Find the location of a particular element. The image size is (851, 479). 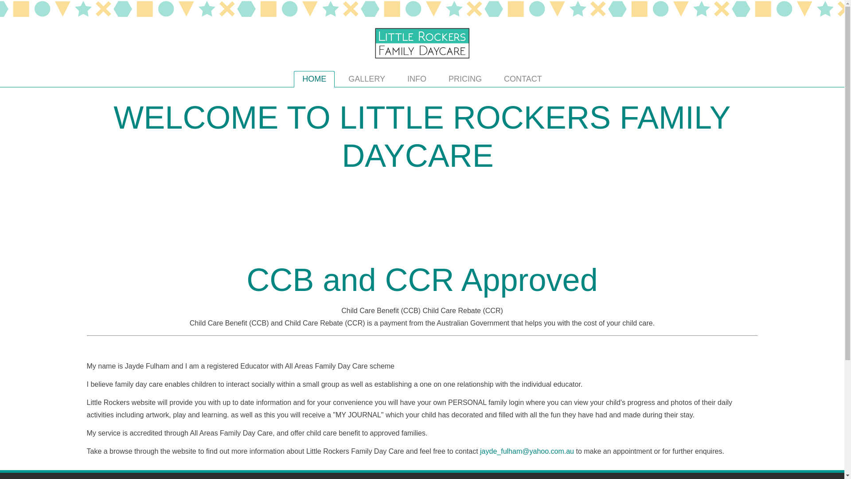

HOME is located at coordinates (314, 79).